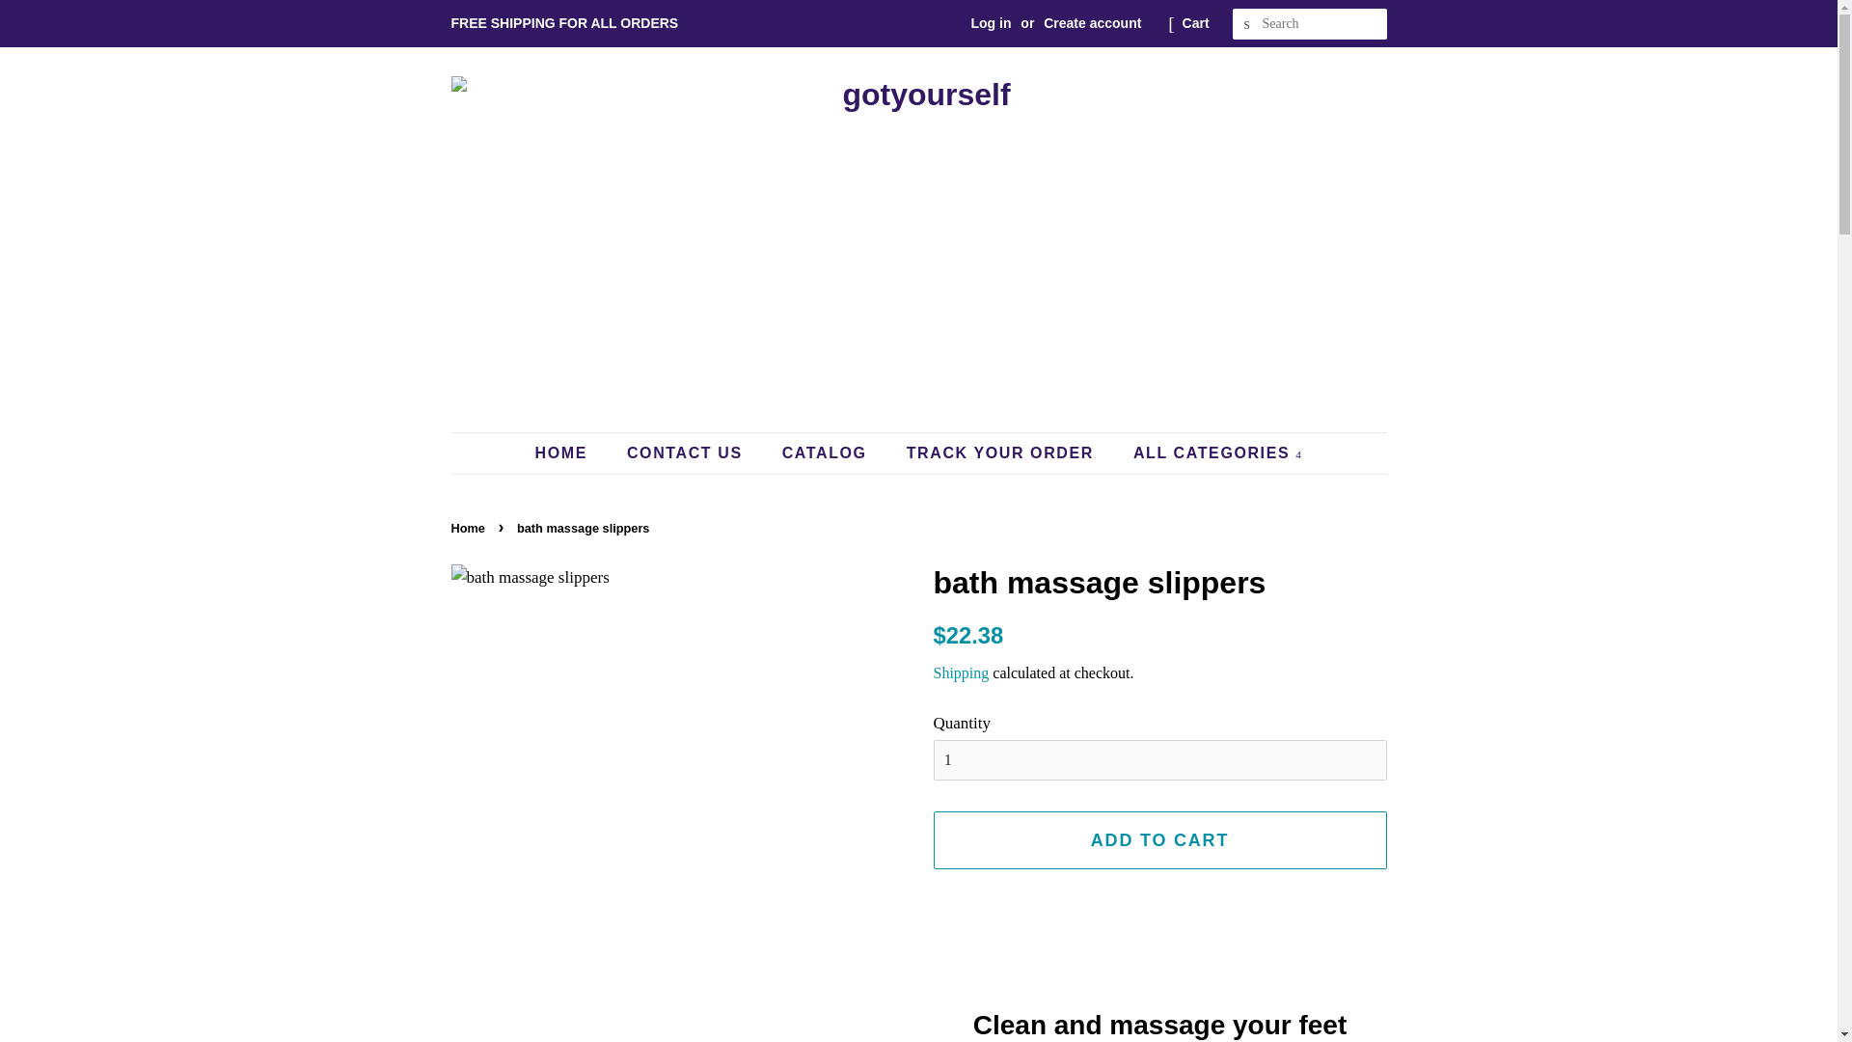 Image resolution: width=1852 pixels, height=1042 pixels. I want to click on Cart, so click(1196, 23).